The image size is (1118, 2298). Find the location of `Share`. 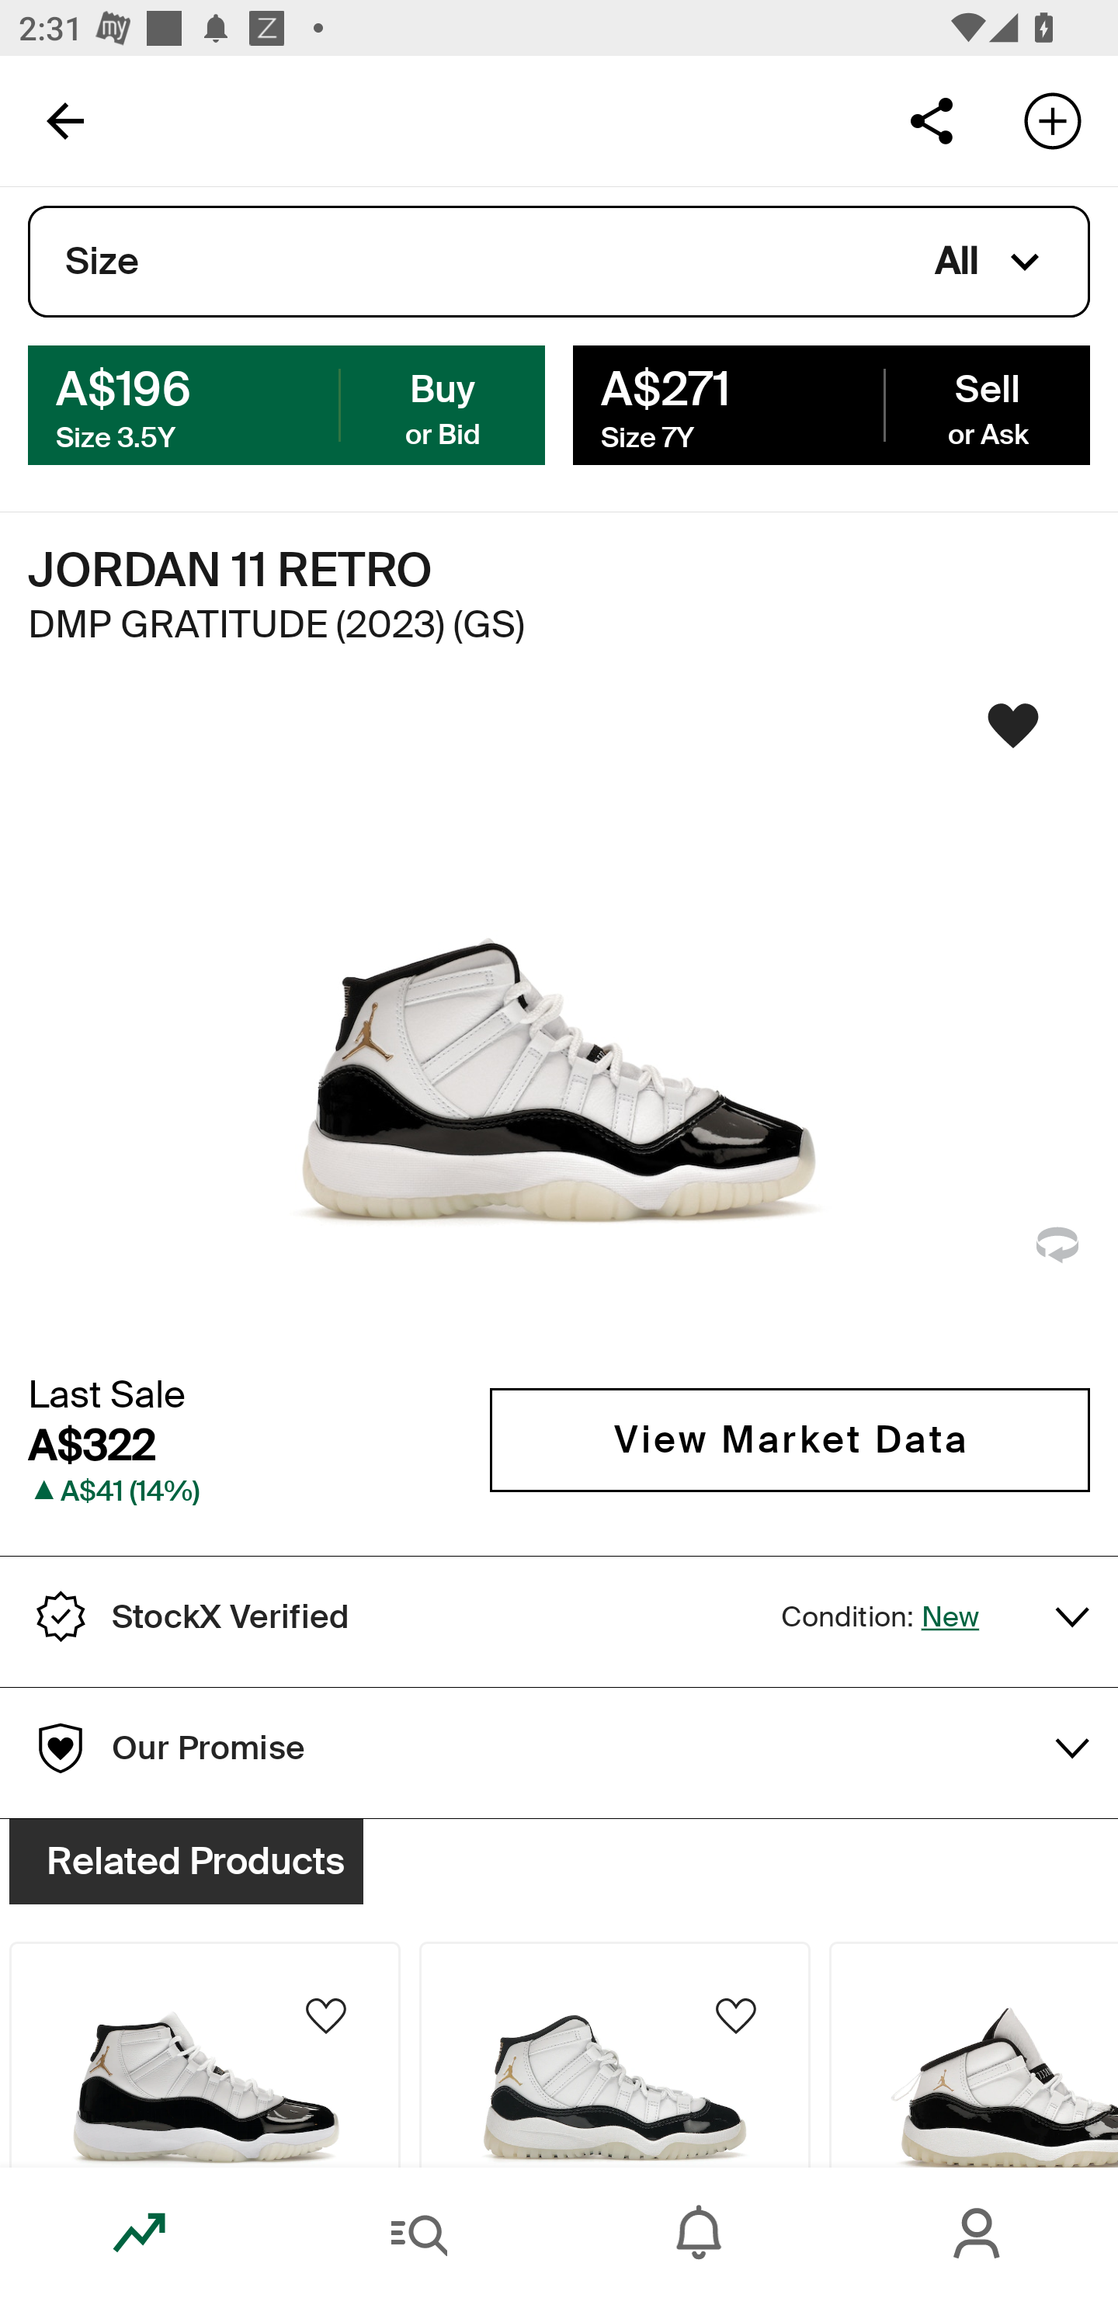

Share is located at coordinates (931, 120).